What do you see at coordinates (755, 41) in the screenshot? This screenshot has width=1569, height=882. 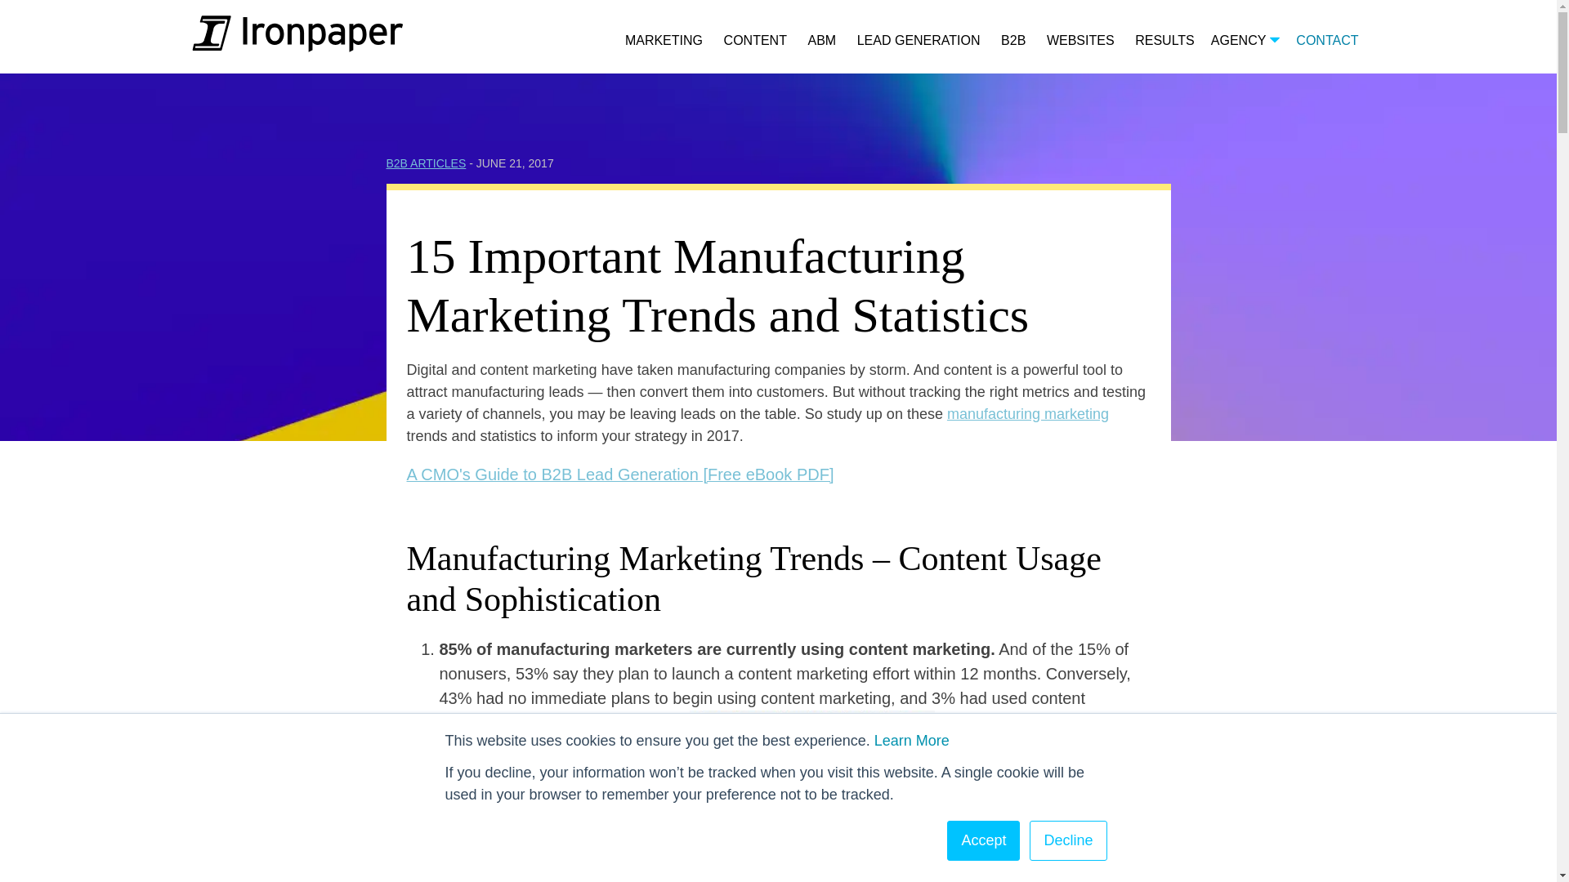 I see `CONTENT` at bounding box center [755, 41].